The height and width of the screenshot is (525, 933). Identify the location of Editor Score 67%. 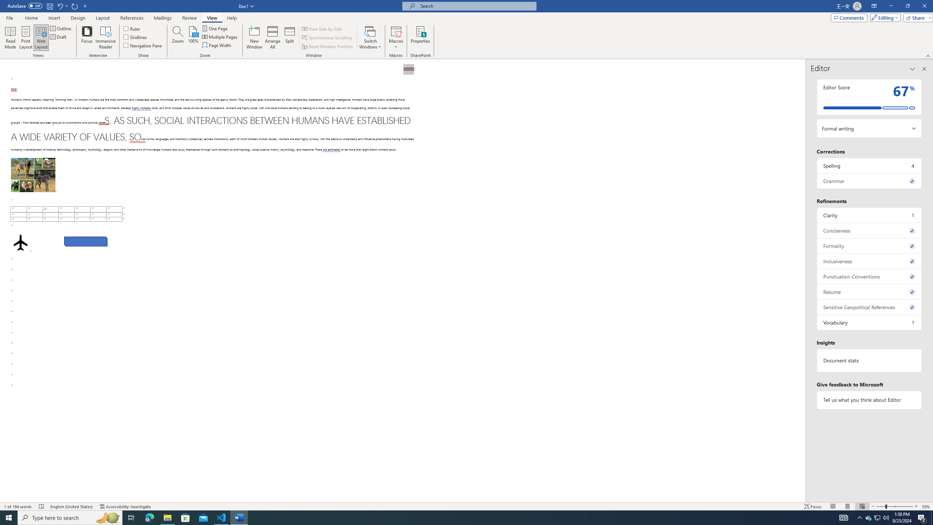
(870, 97).